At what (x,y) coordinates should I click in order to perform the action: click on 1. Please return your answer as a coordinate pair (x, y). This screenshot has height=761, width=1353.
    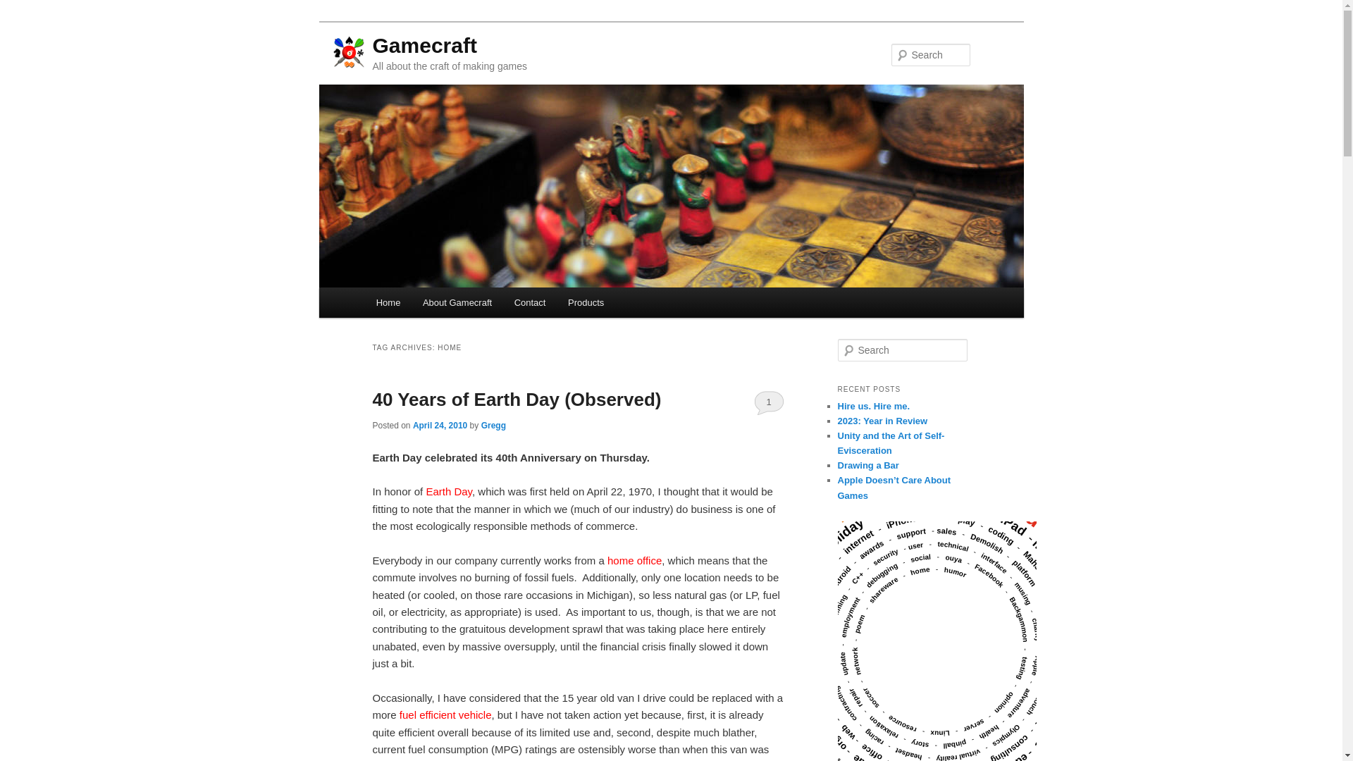
    Looking at the image, I should click on (769, 402).